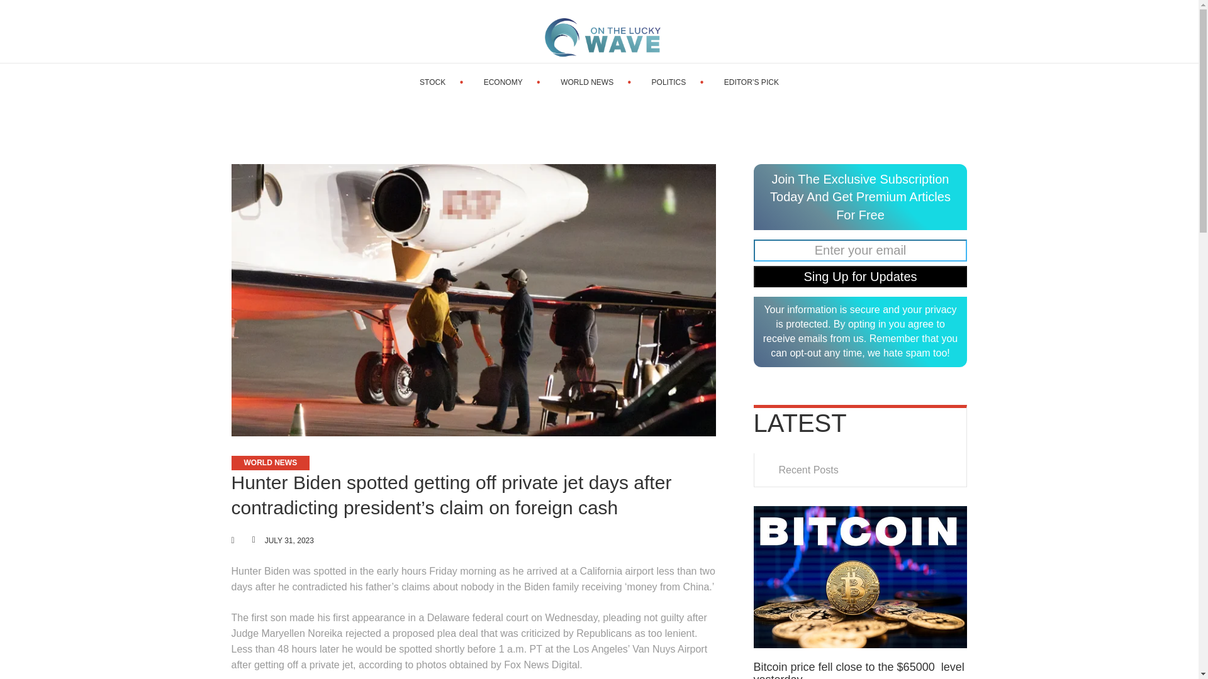 The height and width of the screenshot is (679, 1208). Describe the element at coordinates (669, 82) in the screenshot. I see `POLITICS` at that location.